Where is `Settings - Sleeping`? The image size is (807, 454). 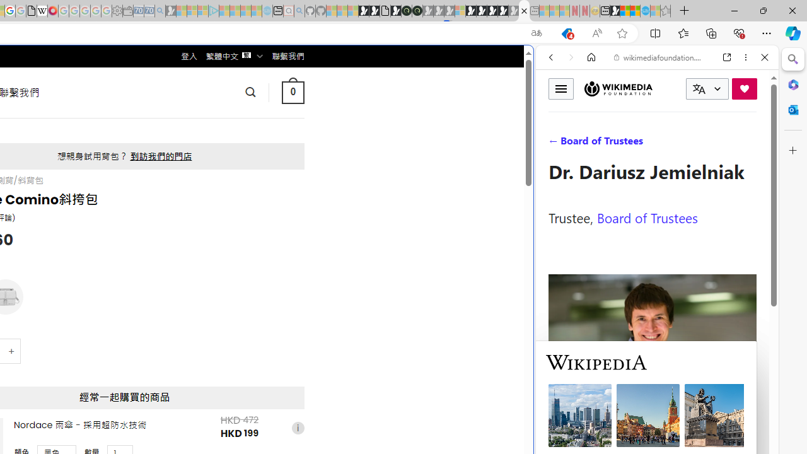
Settings - Sleeping is located at coordinates (117, 11).